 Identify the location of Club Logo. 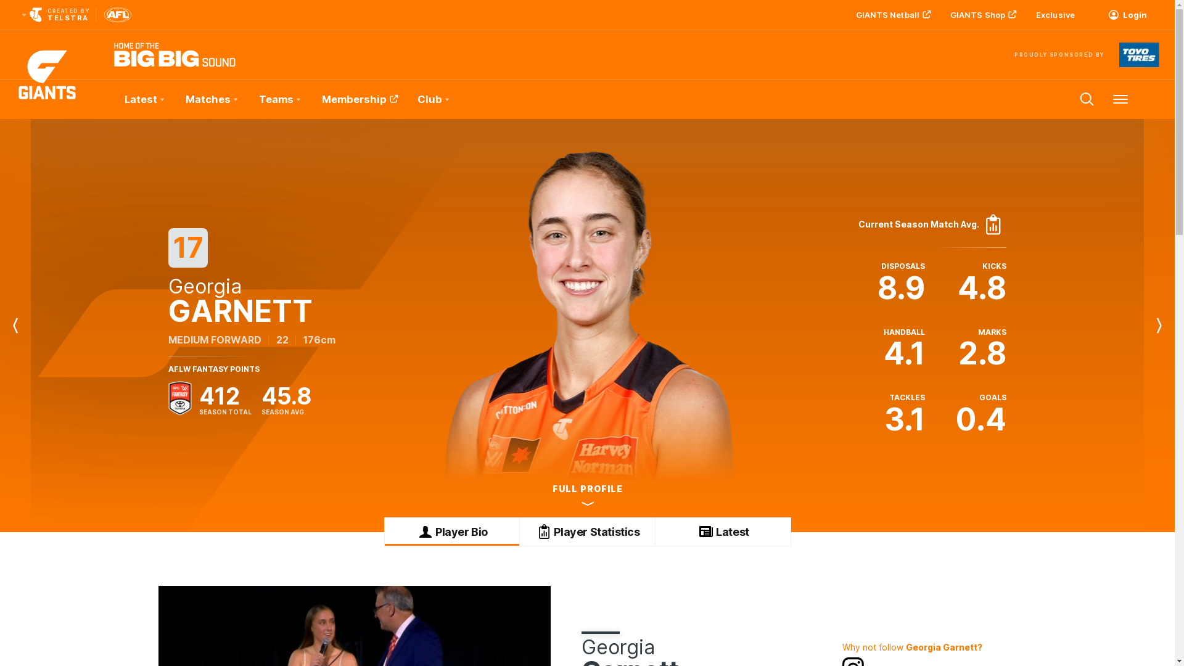
(47, 99).